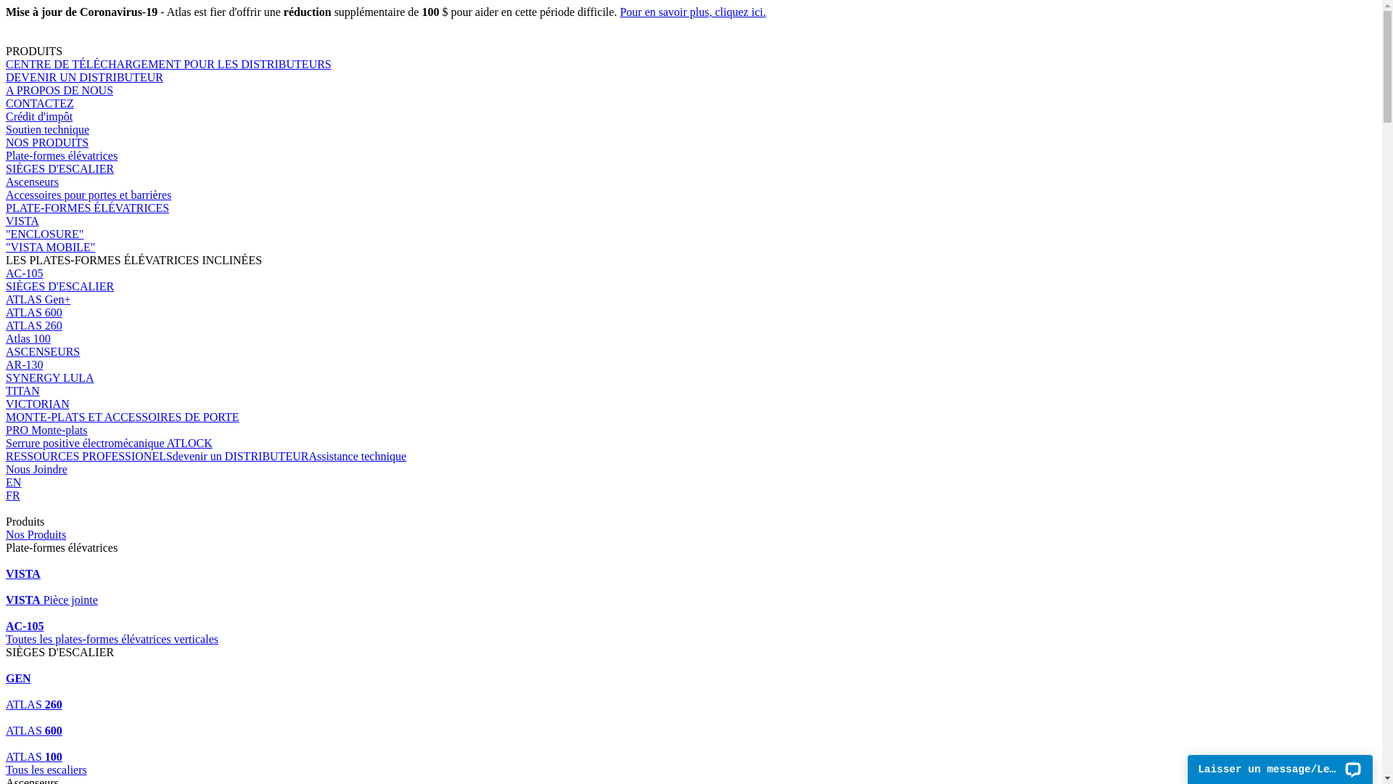 The image size is (1393, 784). I want to click on Nos Produits, so click(36, 534).